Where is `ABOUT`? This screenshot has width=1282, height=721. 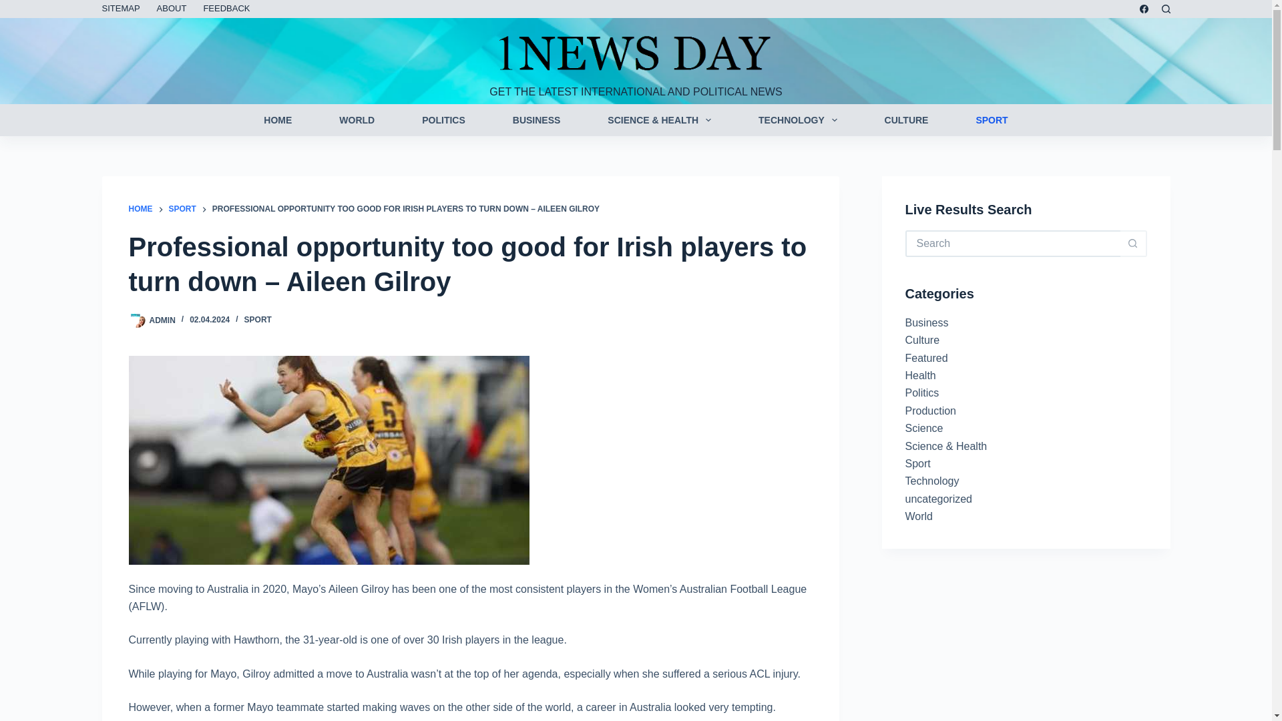
ABOUT is located at coordinates (171, 9).